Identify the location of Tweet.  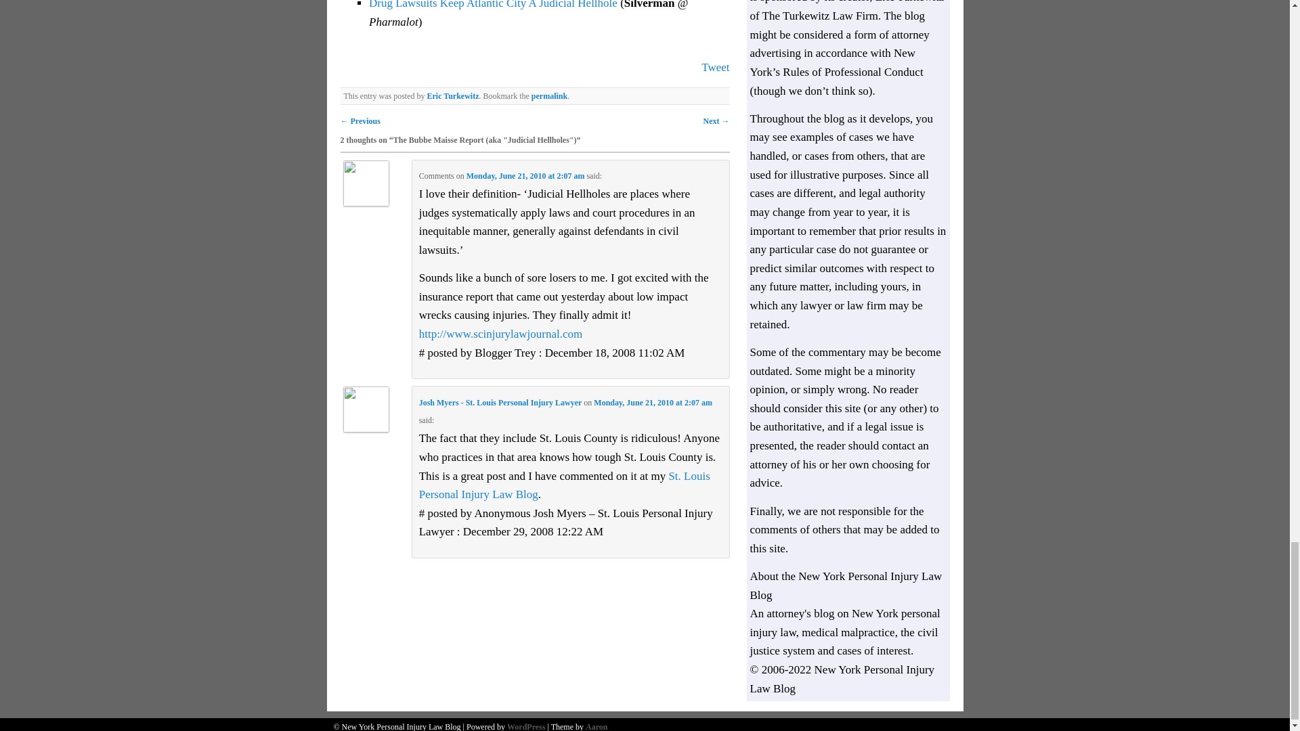
(715, 67).